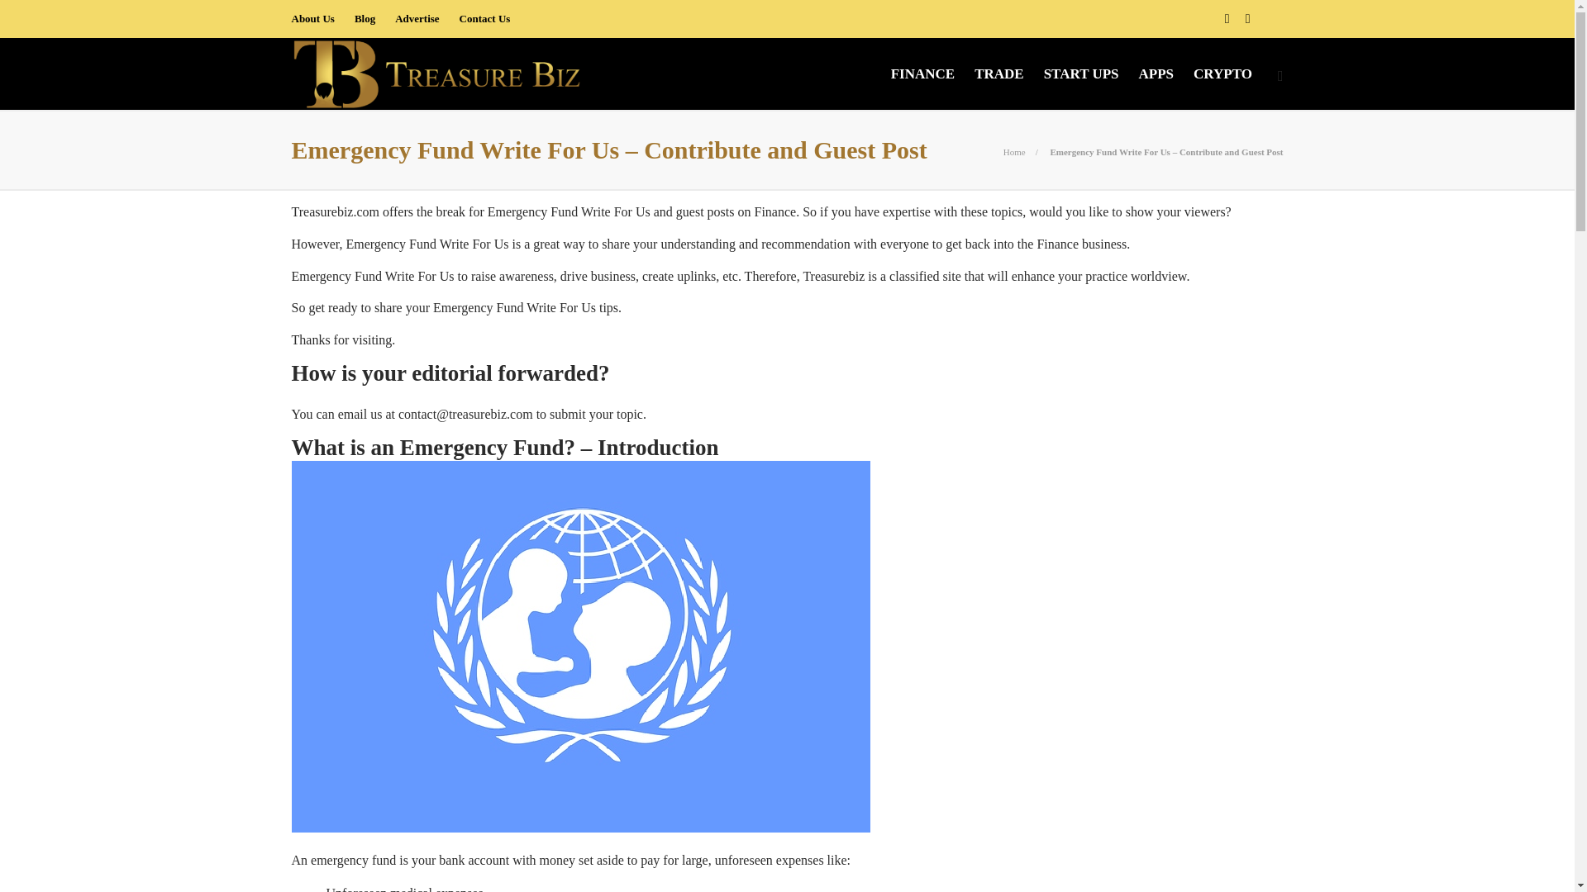 This screenshot has height=892, width=1587. Describe the element at coordinates (1081, 74) in the screenshot. I see `START UPS` at that location.